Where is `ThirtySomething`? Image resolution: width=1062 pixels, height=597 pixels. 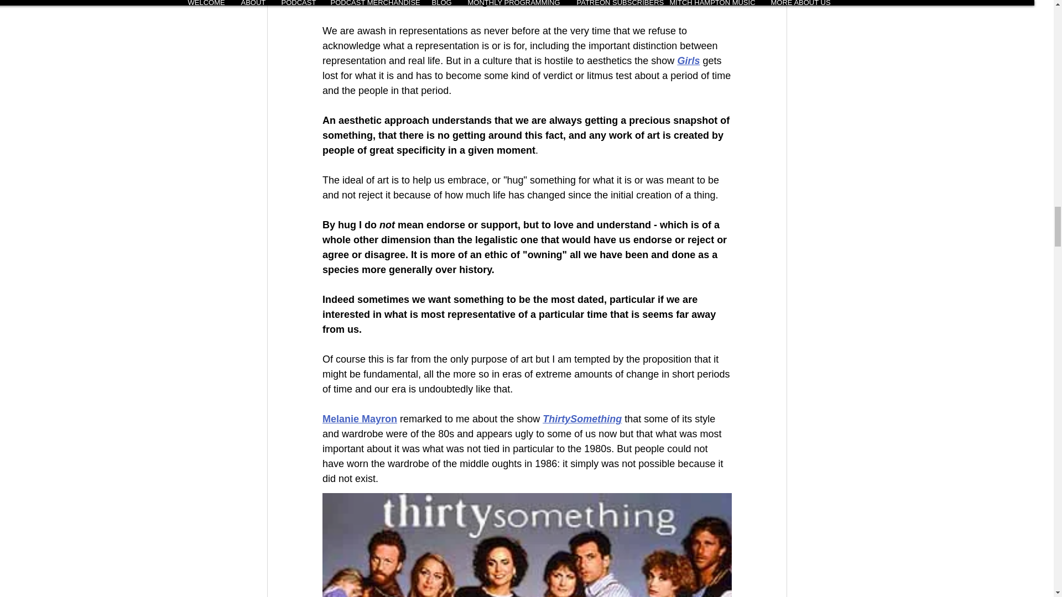 ThirtySomething is located at coordinates (582, 419).